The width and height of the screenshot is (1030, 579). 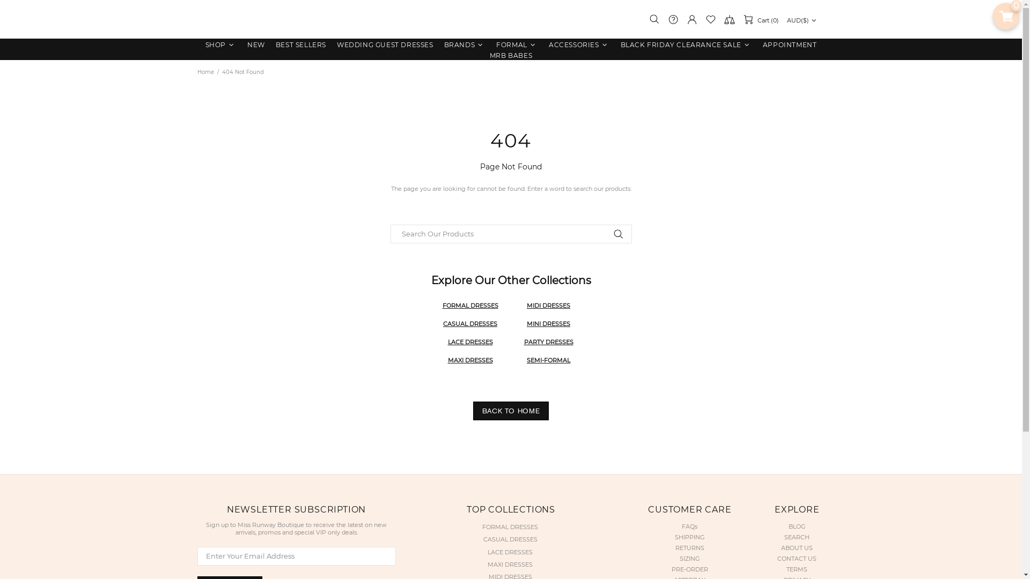 I want to click on Cart (0), so click(x=761, y=19).